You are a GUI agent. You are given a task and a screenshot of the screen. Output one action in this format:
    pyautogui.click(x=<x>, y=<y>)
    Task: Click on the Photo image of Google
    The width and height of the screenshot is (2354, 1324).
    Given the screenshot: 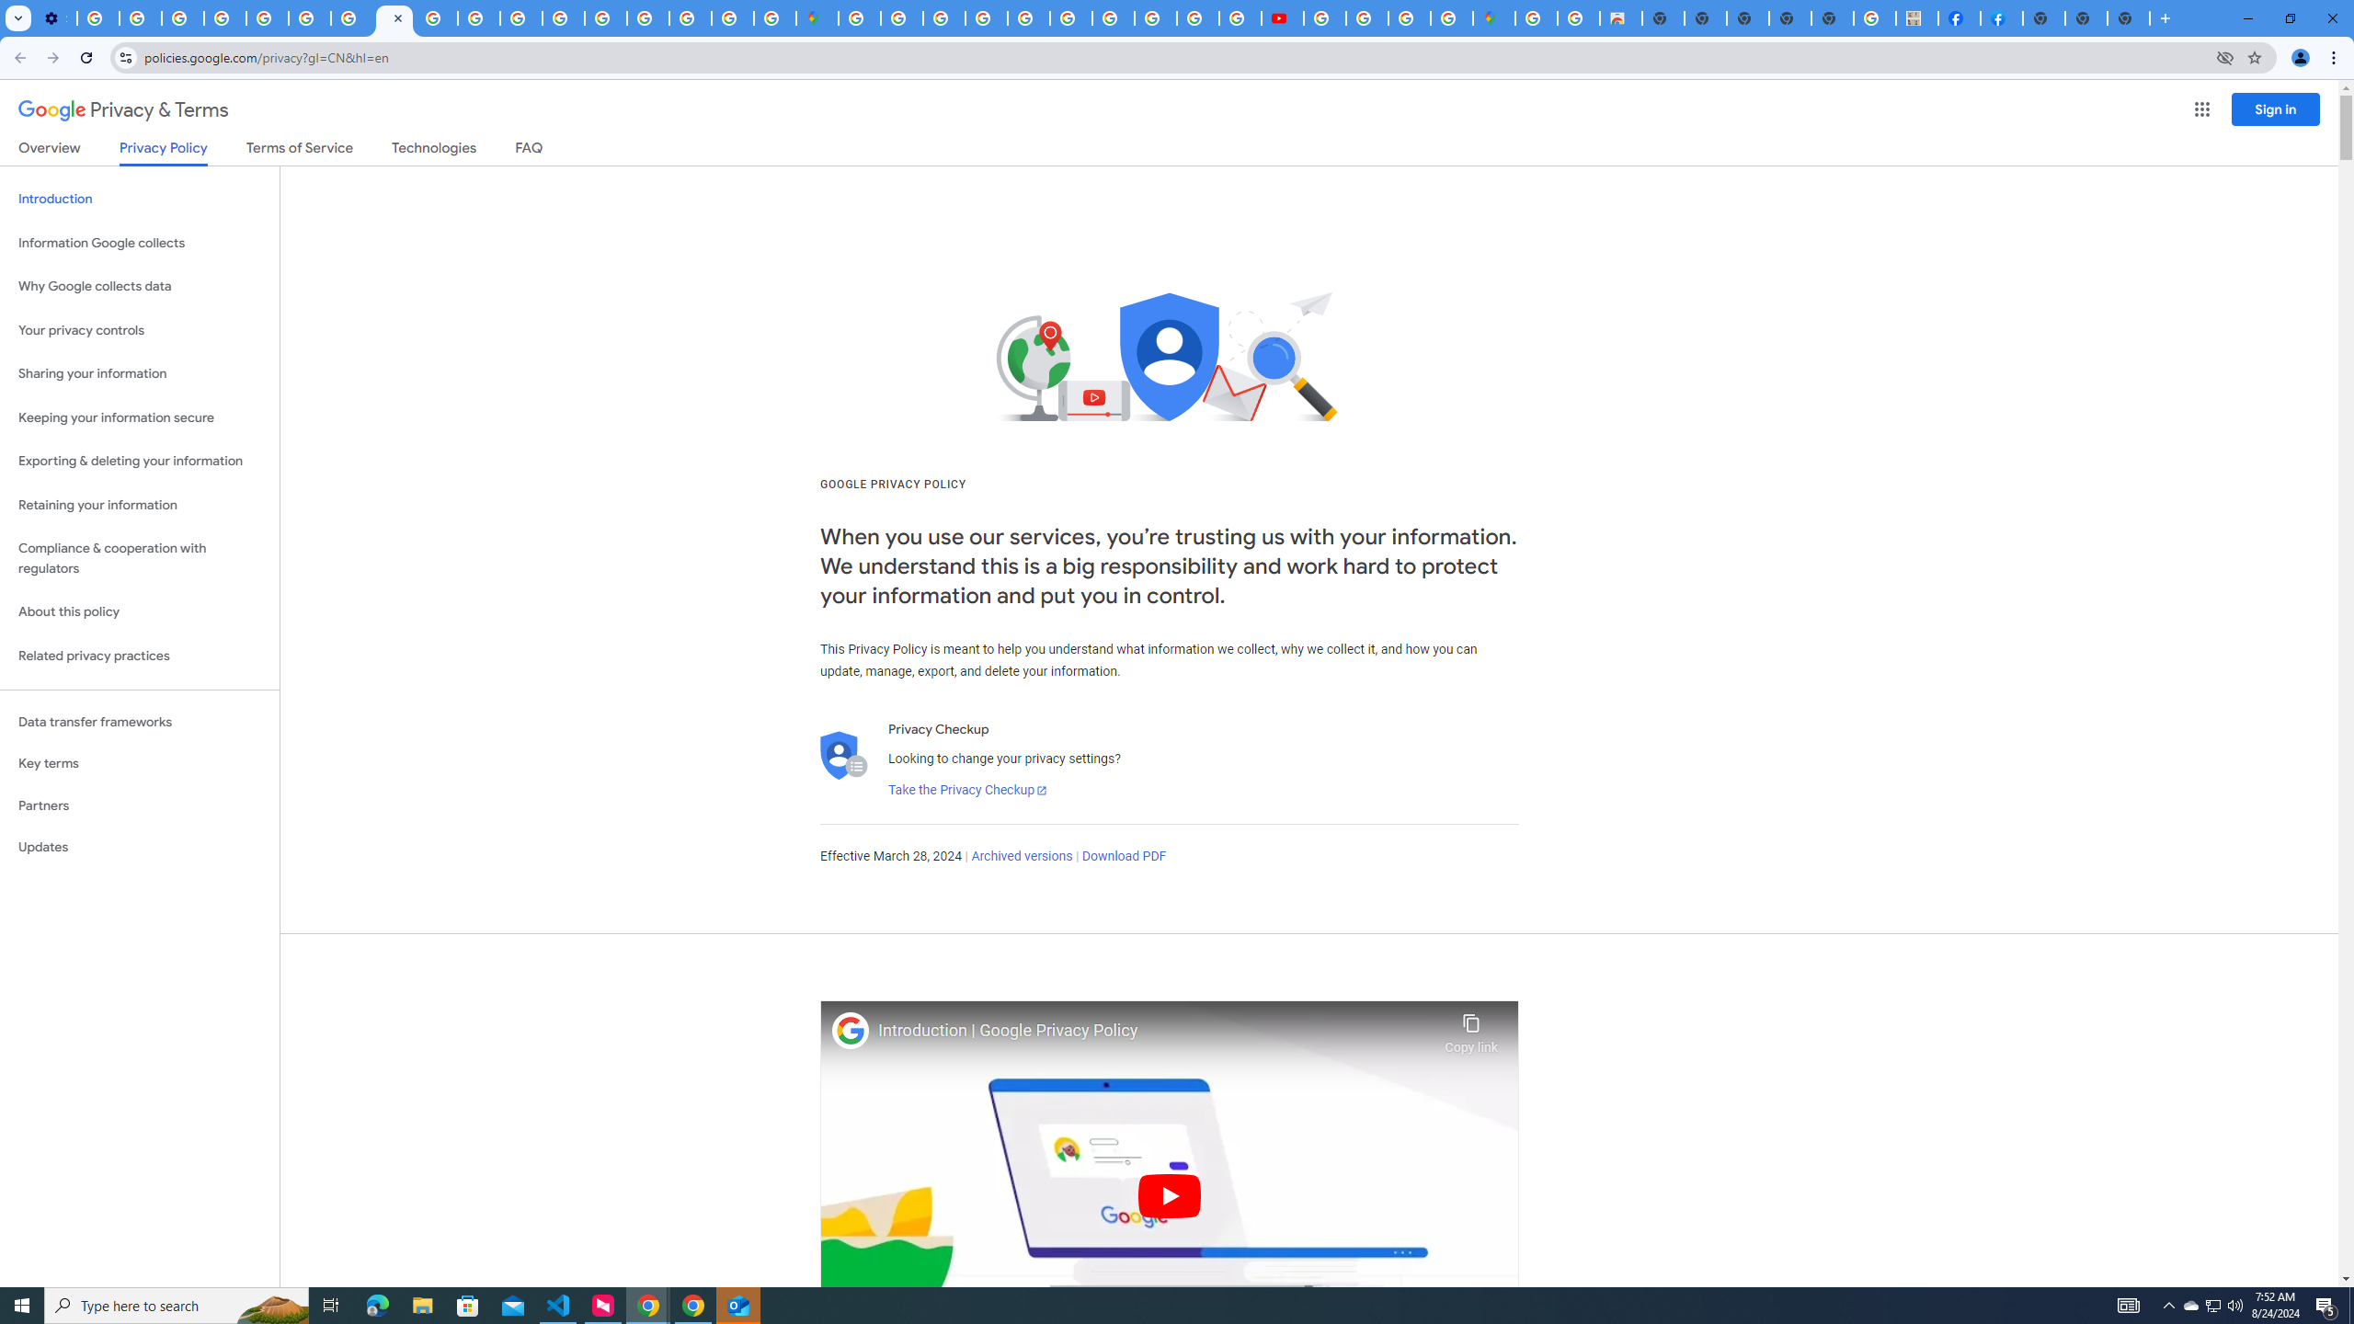 What is the action you would take?
    pyautogui.click(x=851, y=1030)
    